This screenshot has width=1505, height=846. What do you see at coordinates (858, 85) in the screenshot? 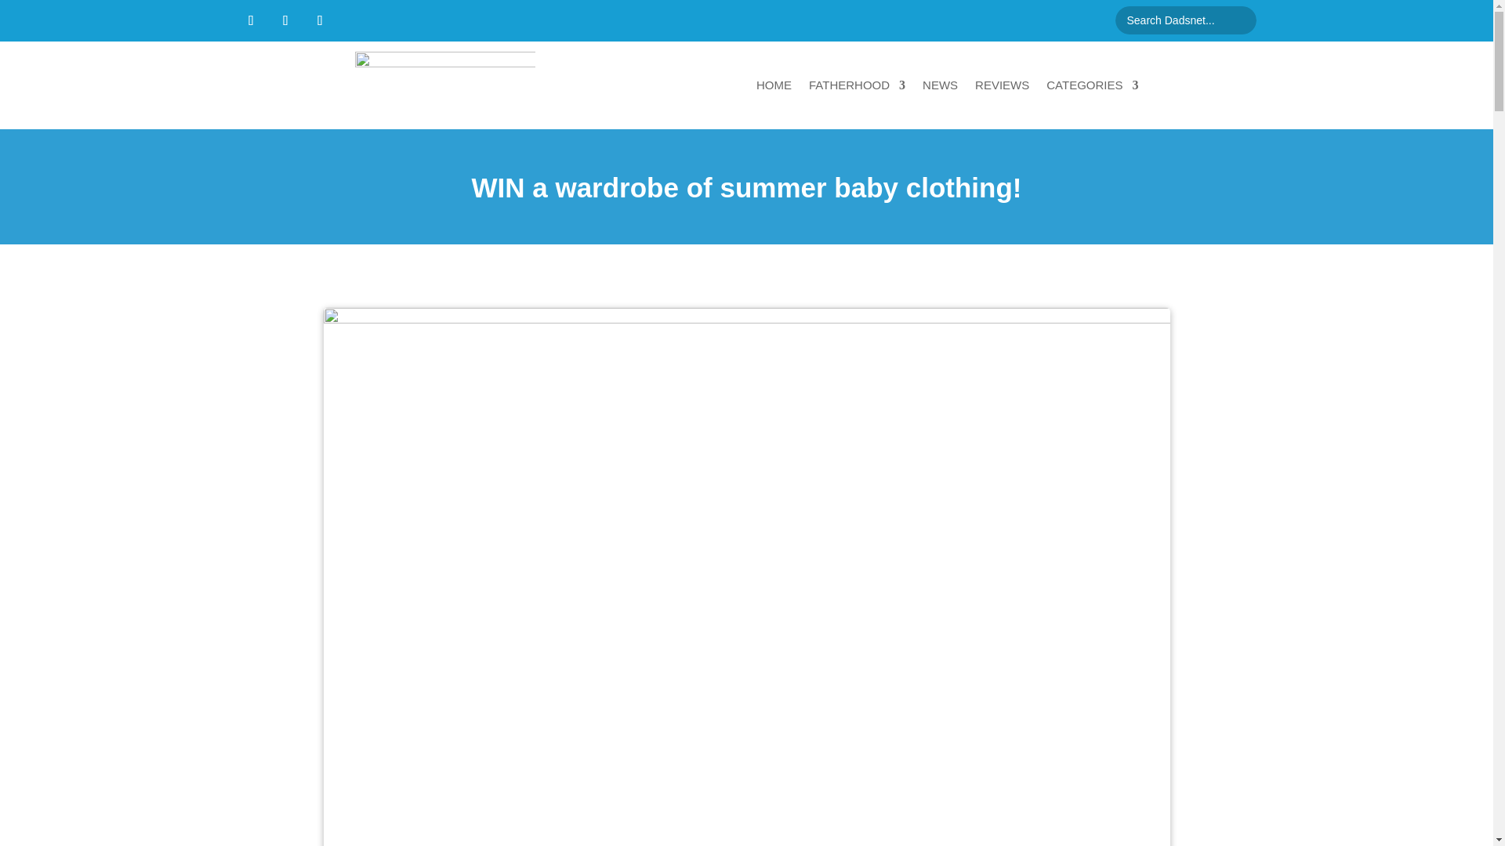
I see `FATHERHOOD` at bounding box center [858, 85].